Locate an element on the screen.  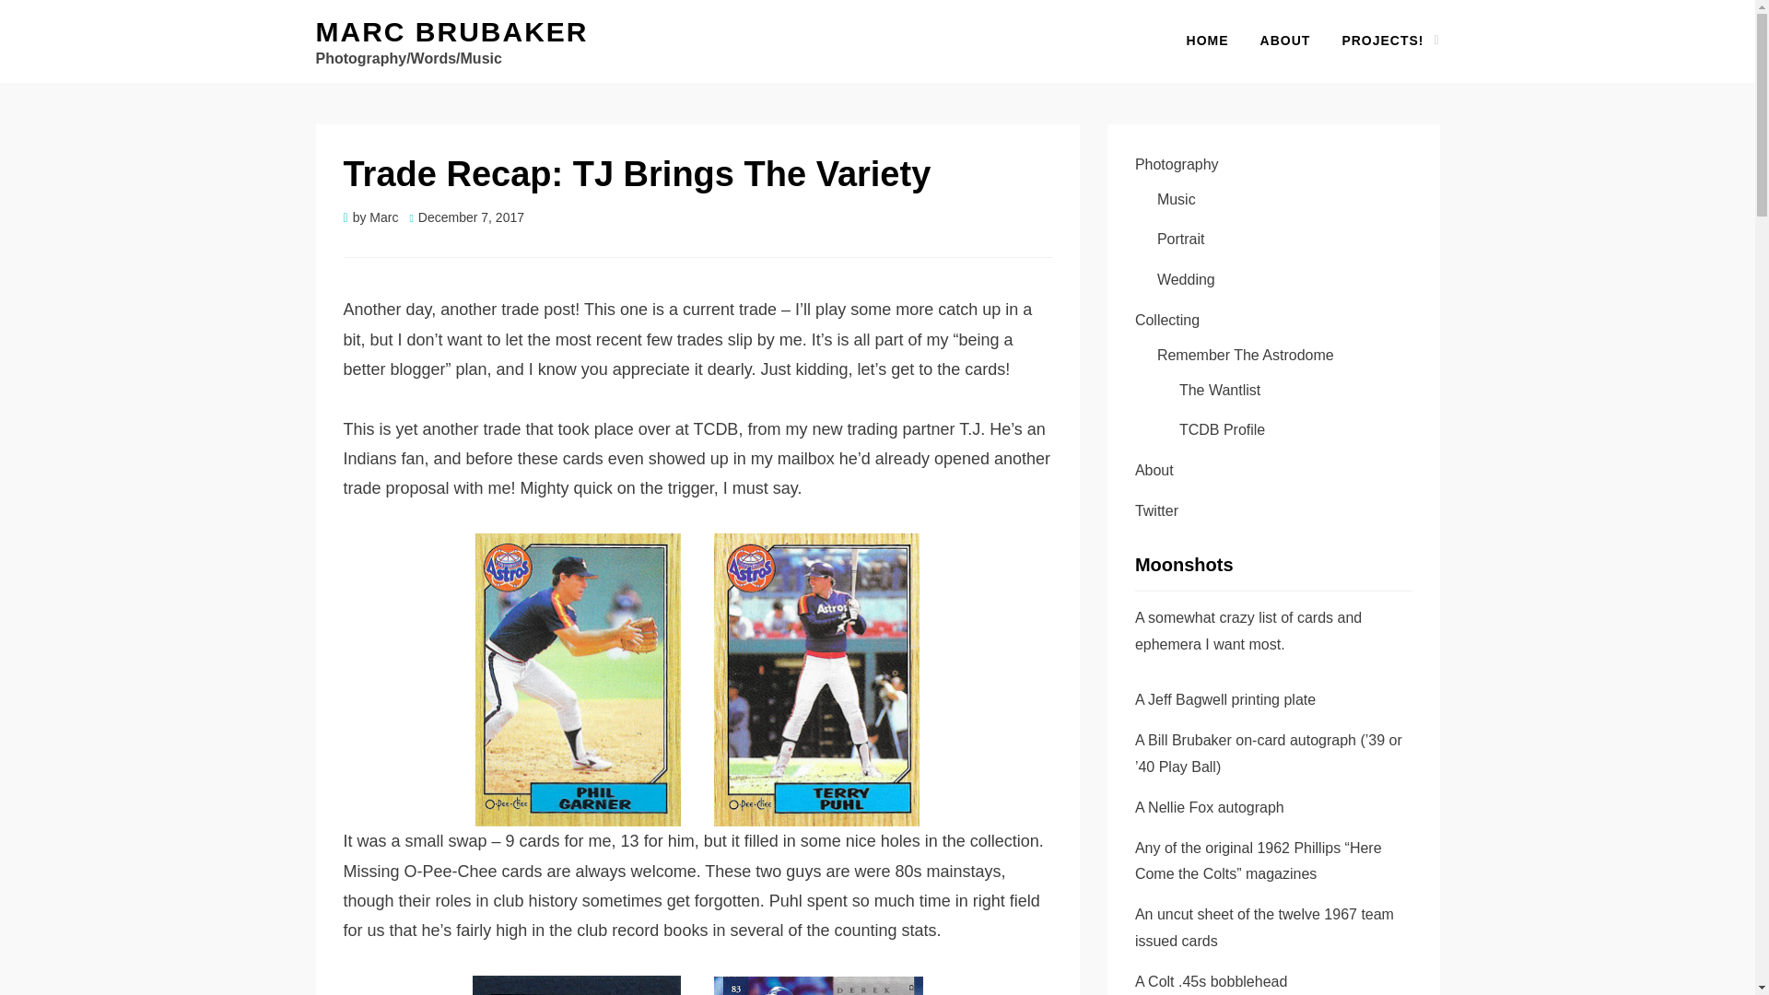
Marc is located at coordinates (383, 217).